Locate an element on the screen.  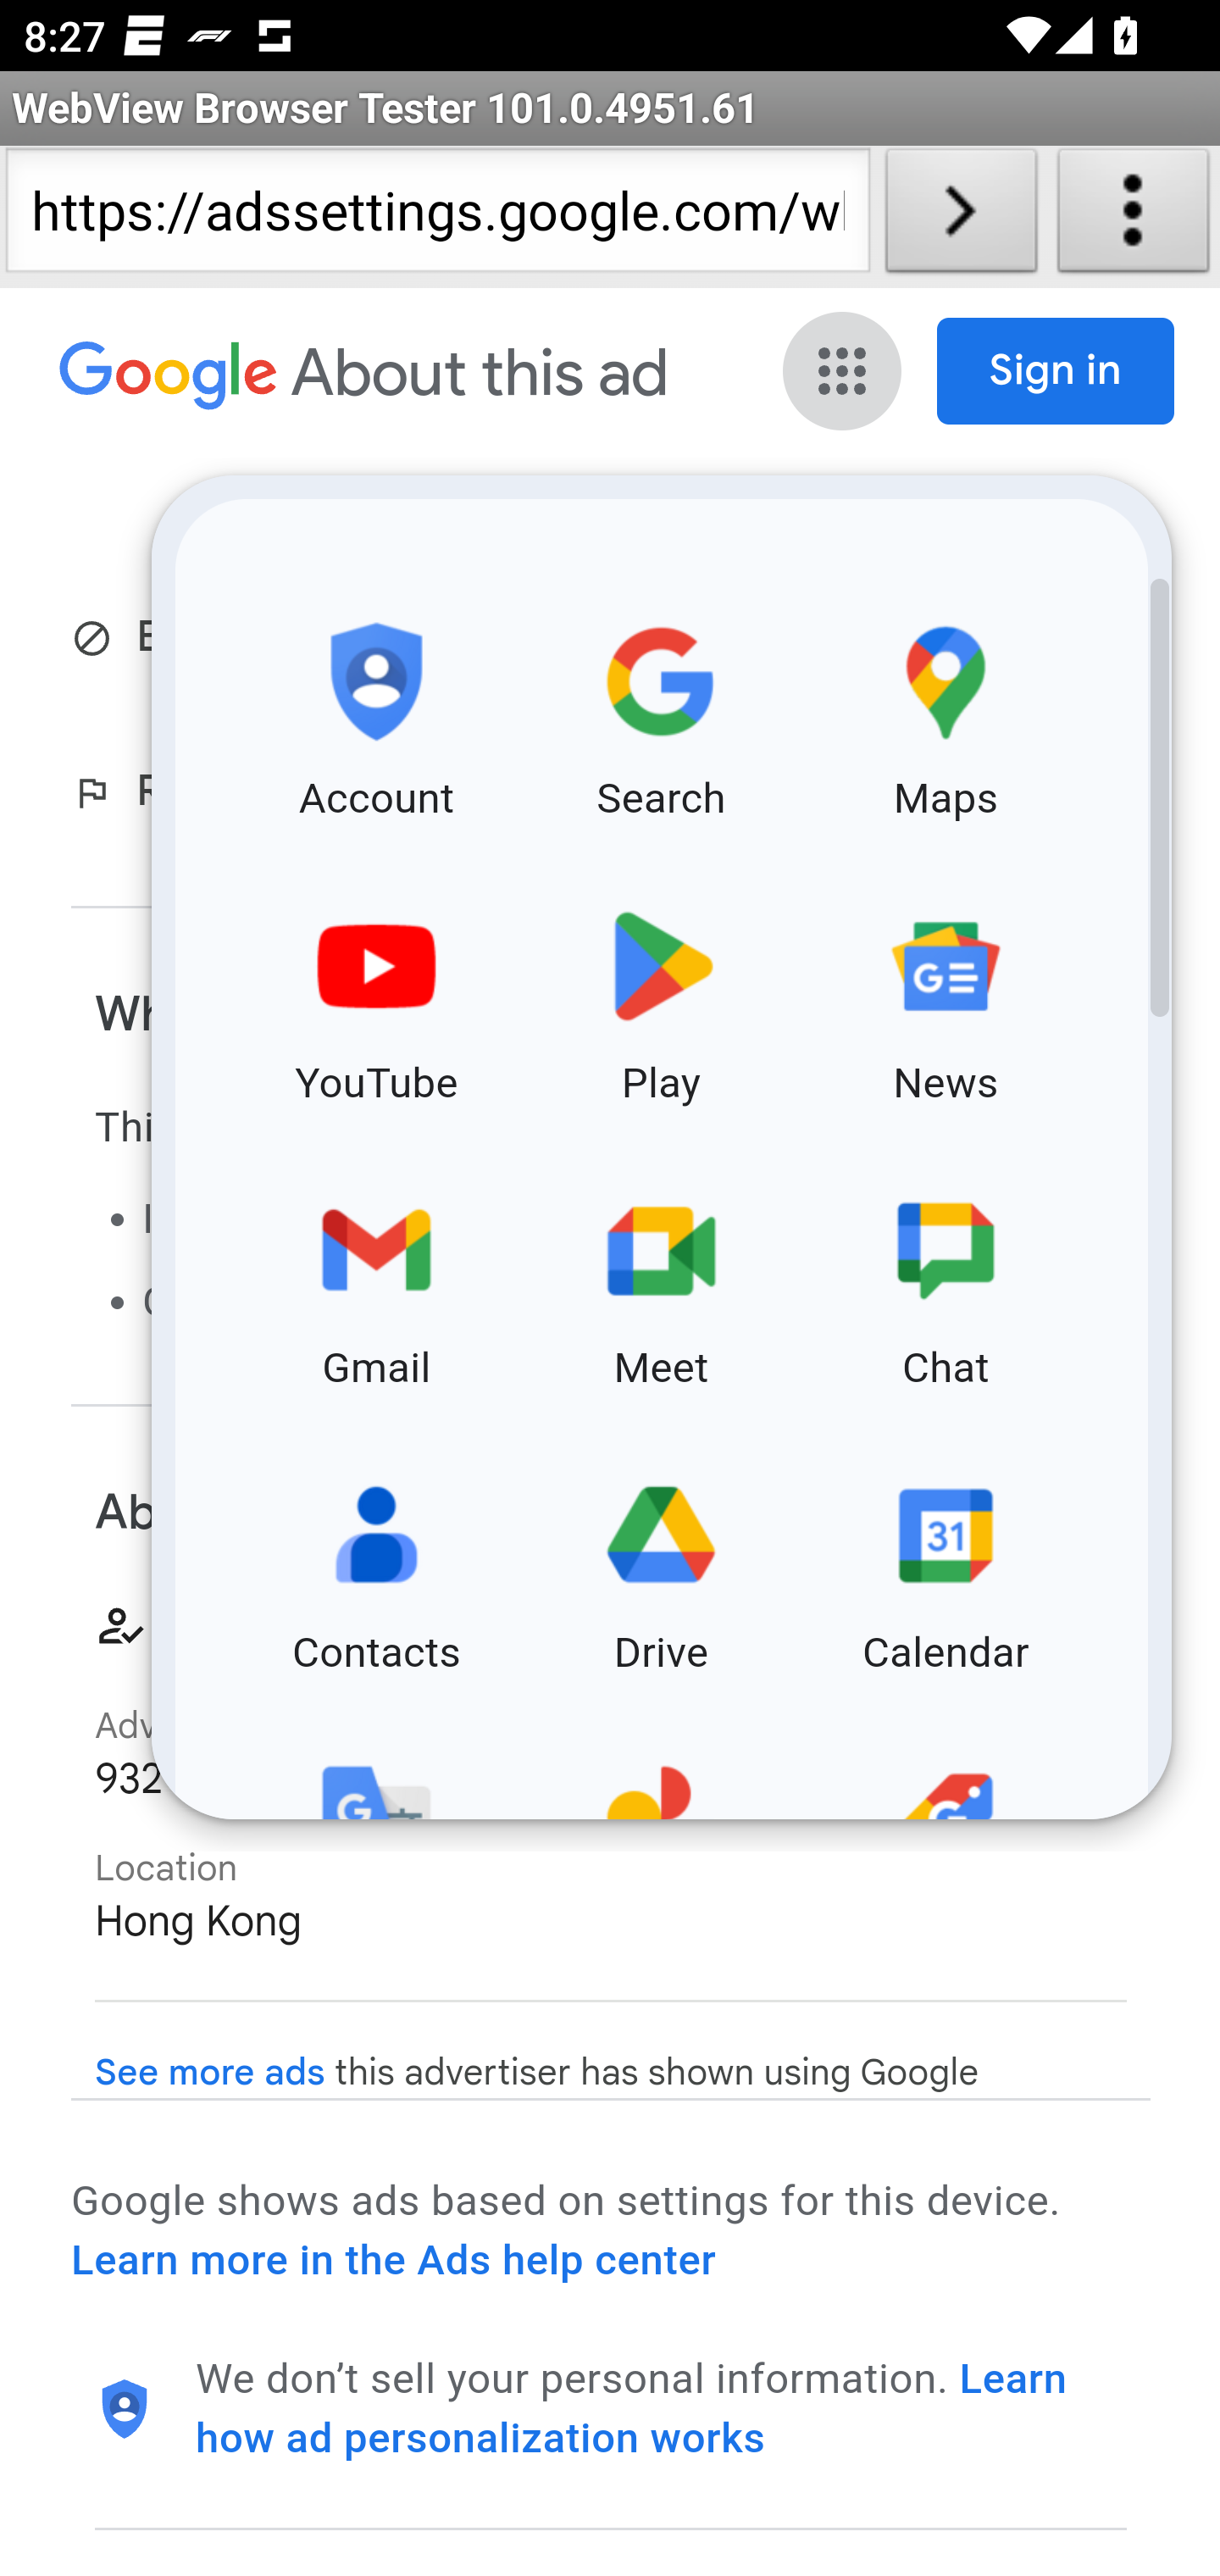
Load URL is located at coordinates (961, 217).